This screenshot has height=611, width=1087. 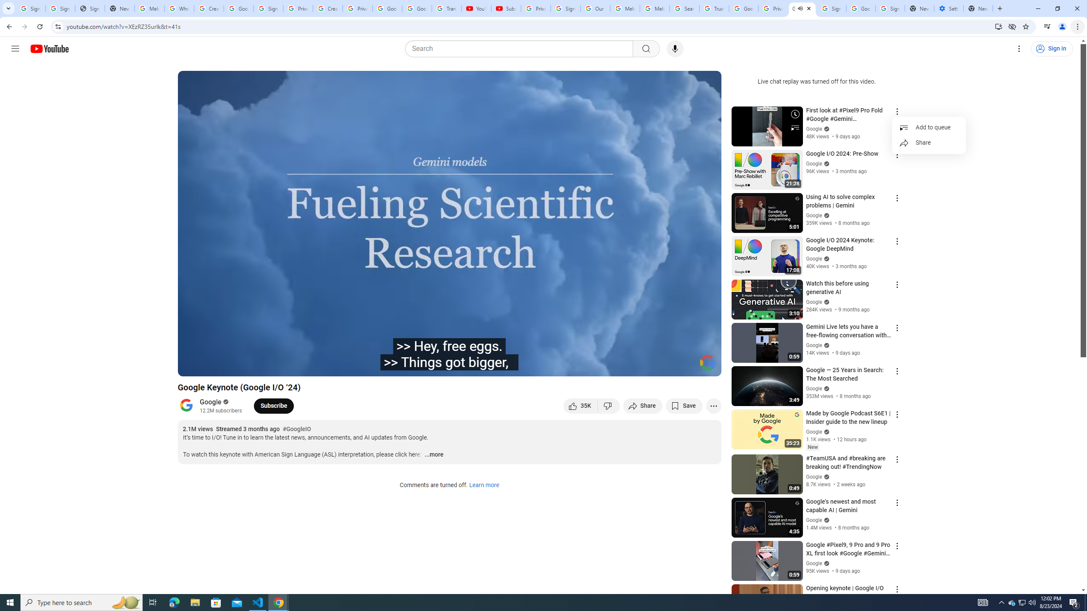 What do you see at coordinates (212, 366) in the screenshot?
I see `Next (SHIFT+n)` at bounding box center [212, 366].